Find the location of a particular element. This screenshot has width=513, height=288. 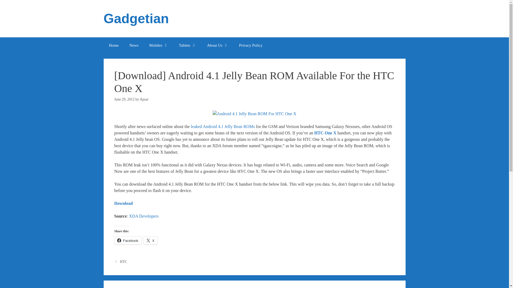

News is located at coordinates (134, 45).